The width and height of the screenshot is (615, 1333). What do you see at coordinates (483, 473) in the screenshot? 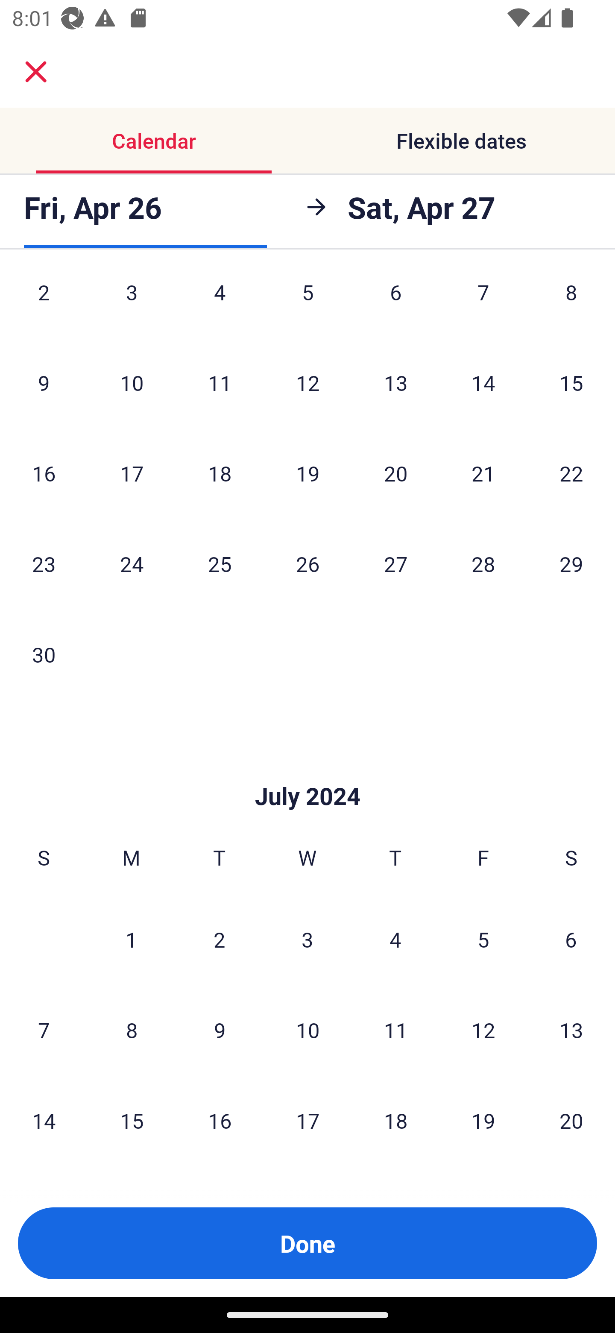
I see `21 Friday, June 21, 2024` at bounding box center [483, 473].